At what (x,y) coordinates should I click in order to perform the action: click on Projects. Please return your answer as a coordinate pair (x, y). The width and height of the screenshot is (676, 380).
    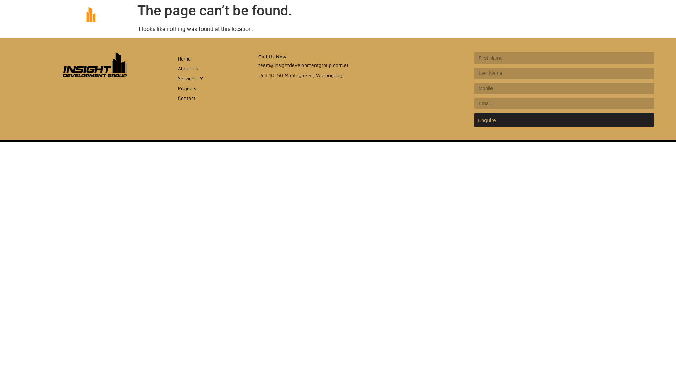
    Looking at the image, I should click on (214, 88).